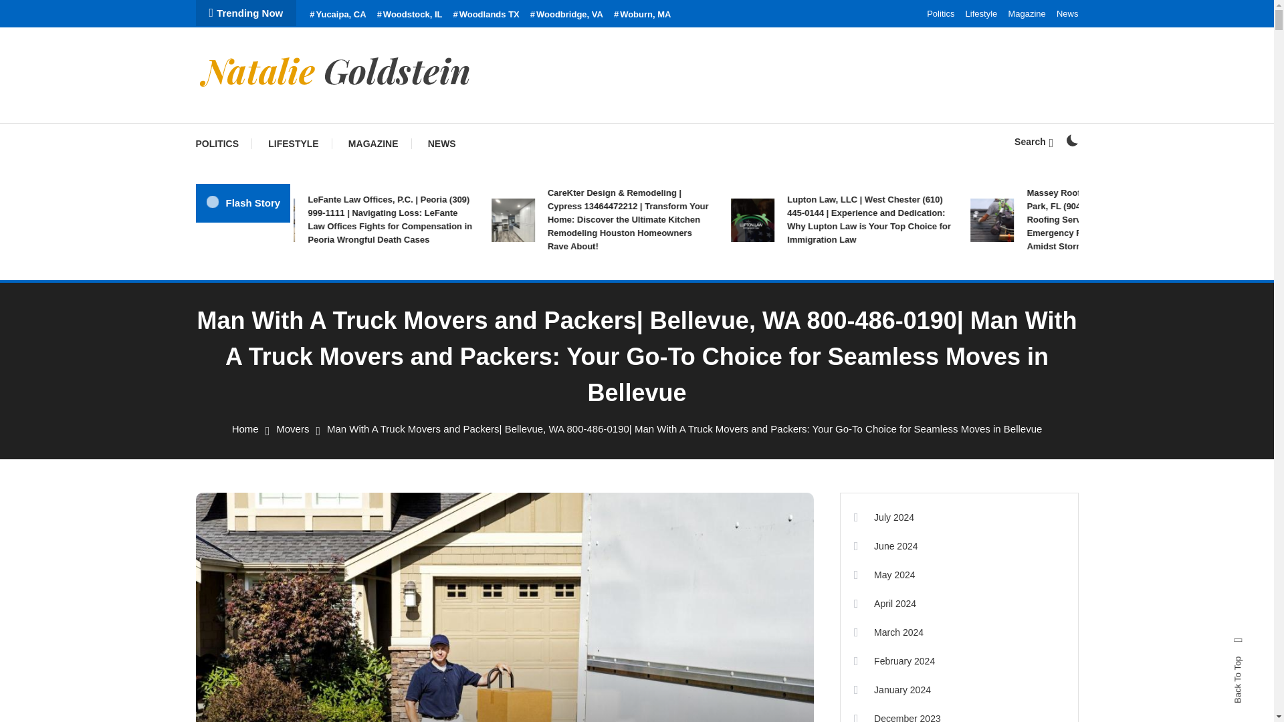 This screenshot has height=722, width=1284. What do you see at coordinates (292, 429) in the screenshot?
I see `Movers` at bounding box center [292, 429].